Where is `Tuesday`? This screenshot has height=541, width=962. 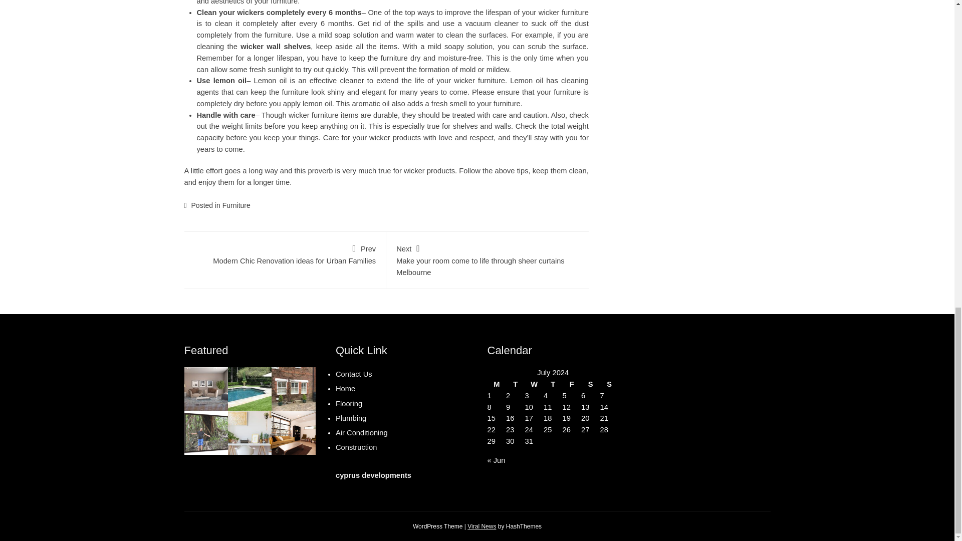 Tuesday is located at coordinates (590, 384).